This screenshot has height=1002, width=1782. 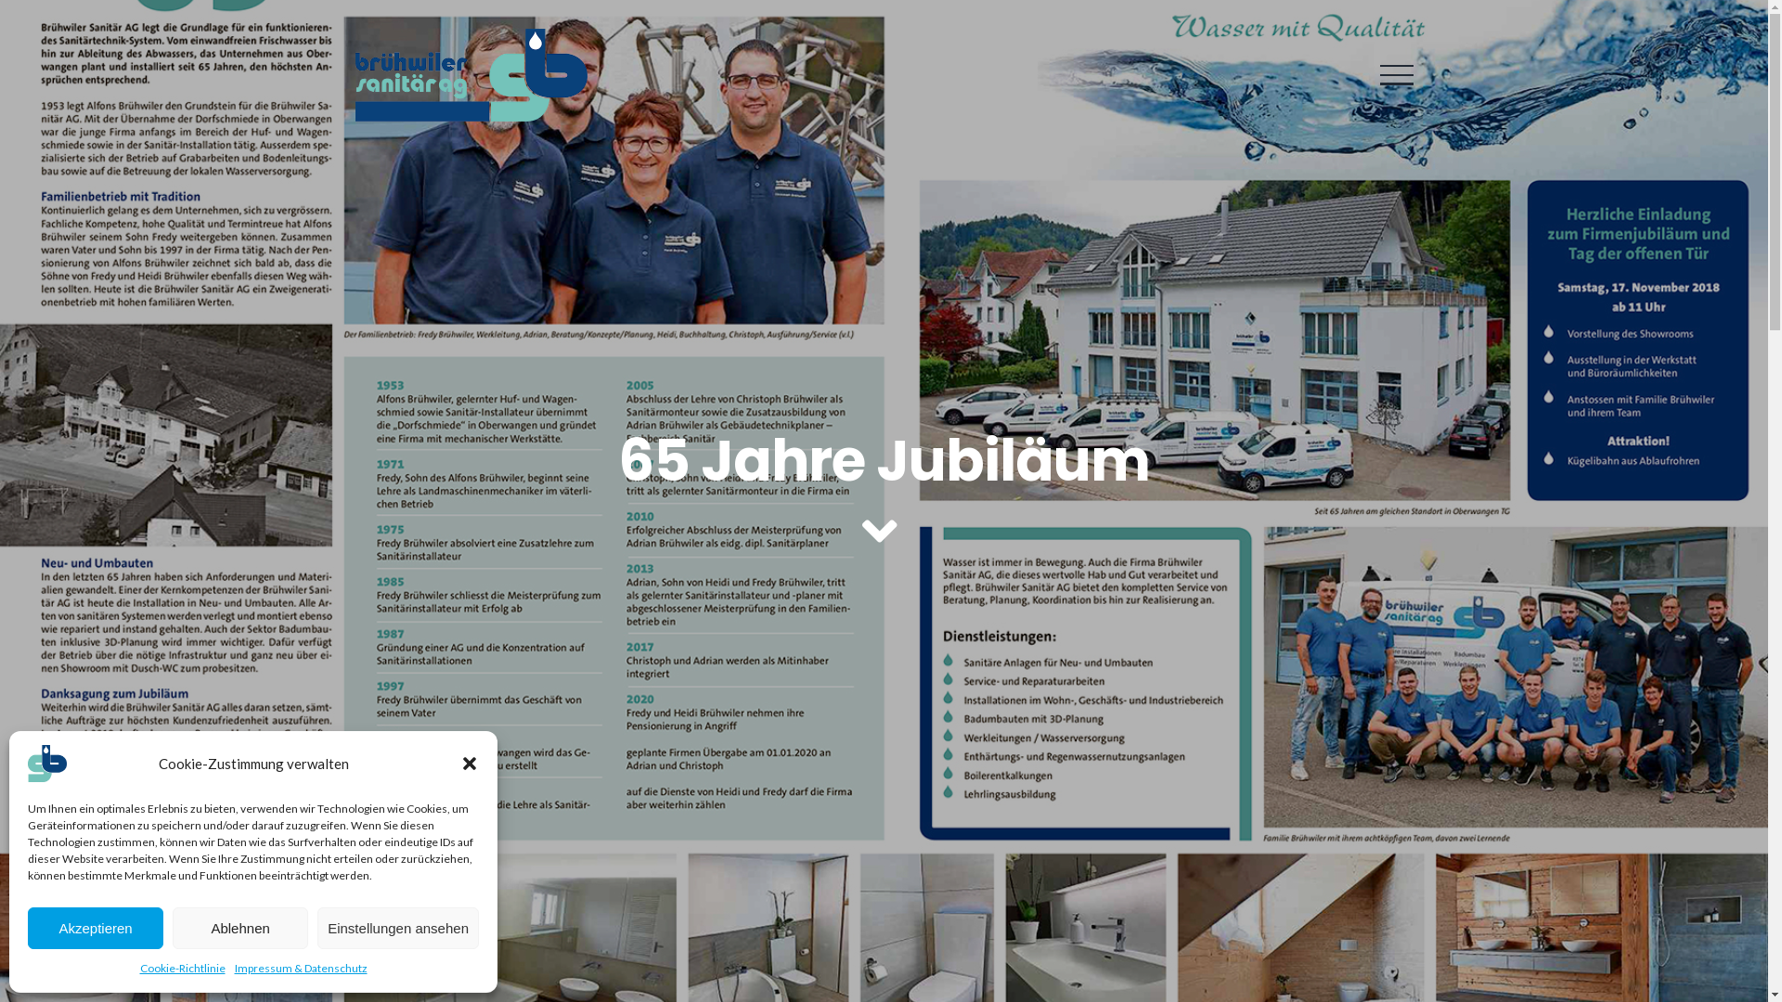 What do you see at coordinates (240, 928) in the screenshot?
I see `Ablehnen` at bounding box center [240, 928].